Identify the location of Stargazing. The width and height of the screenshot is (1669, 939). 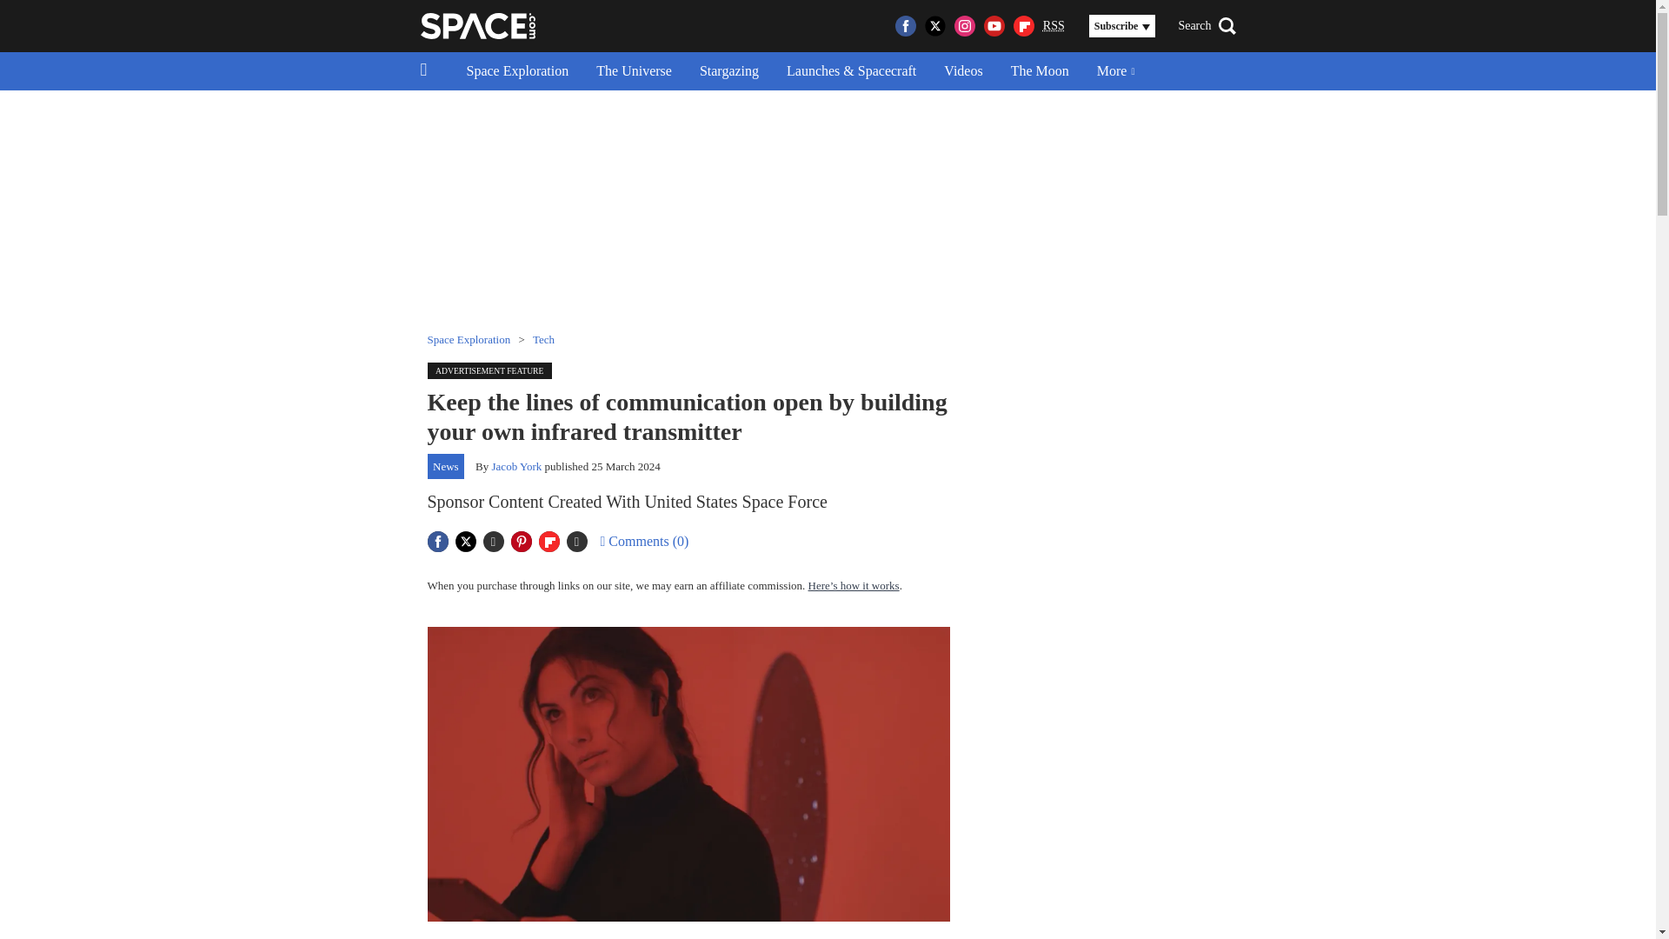
(728, 71).